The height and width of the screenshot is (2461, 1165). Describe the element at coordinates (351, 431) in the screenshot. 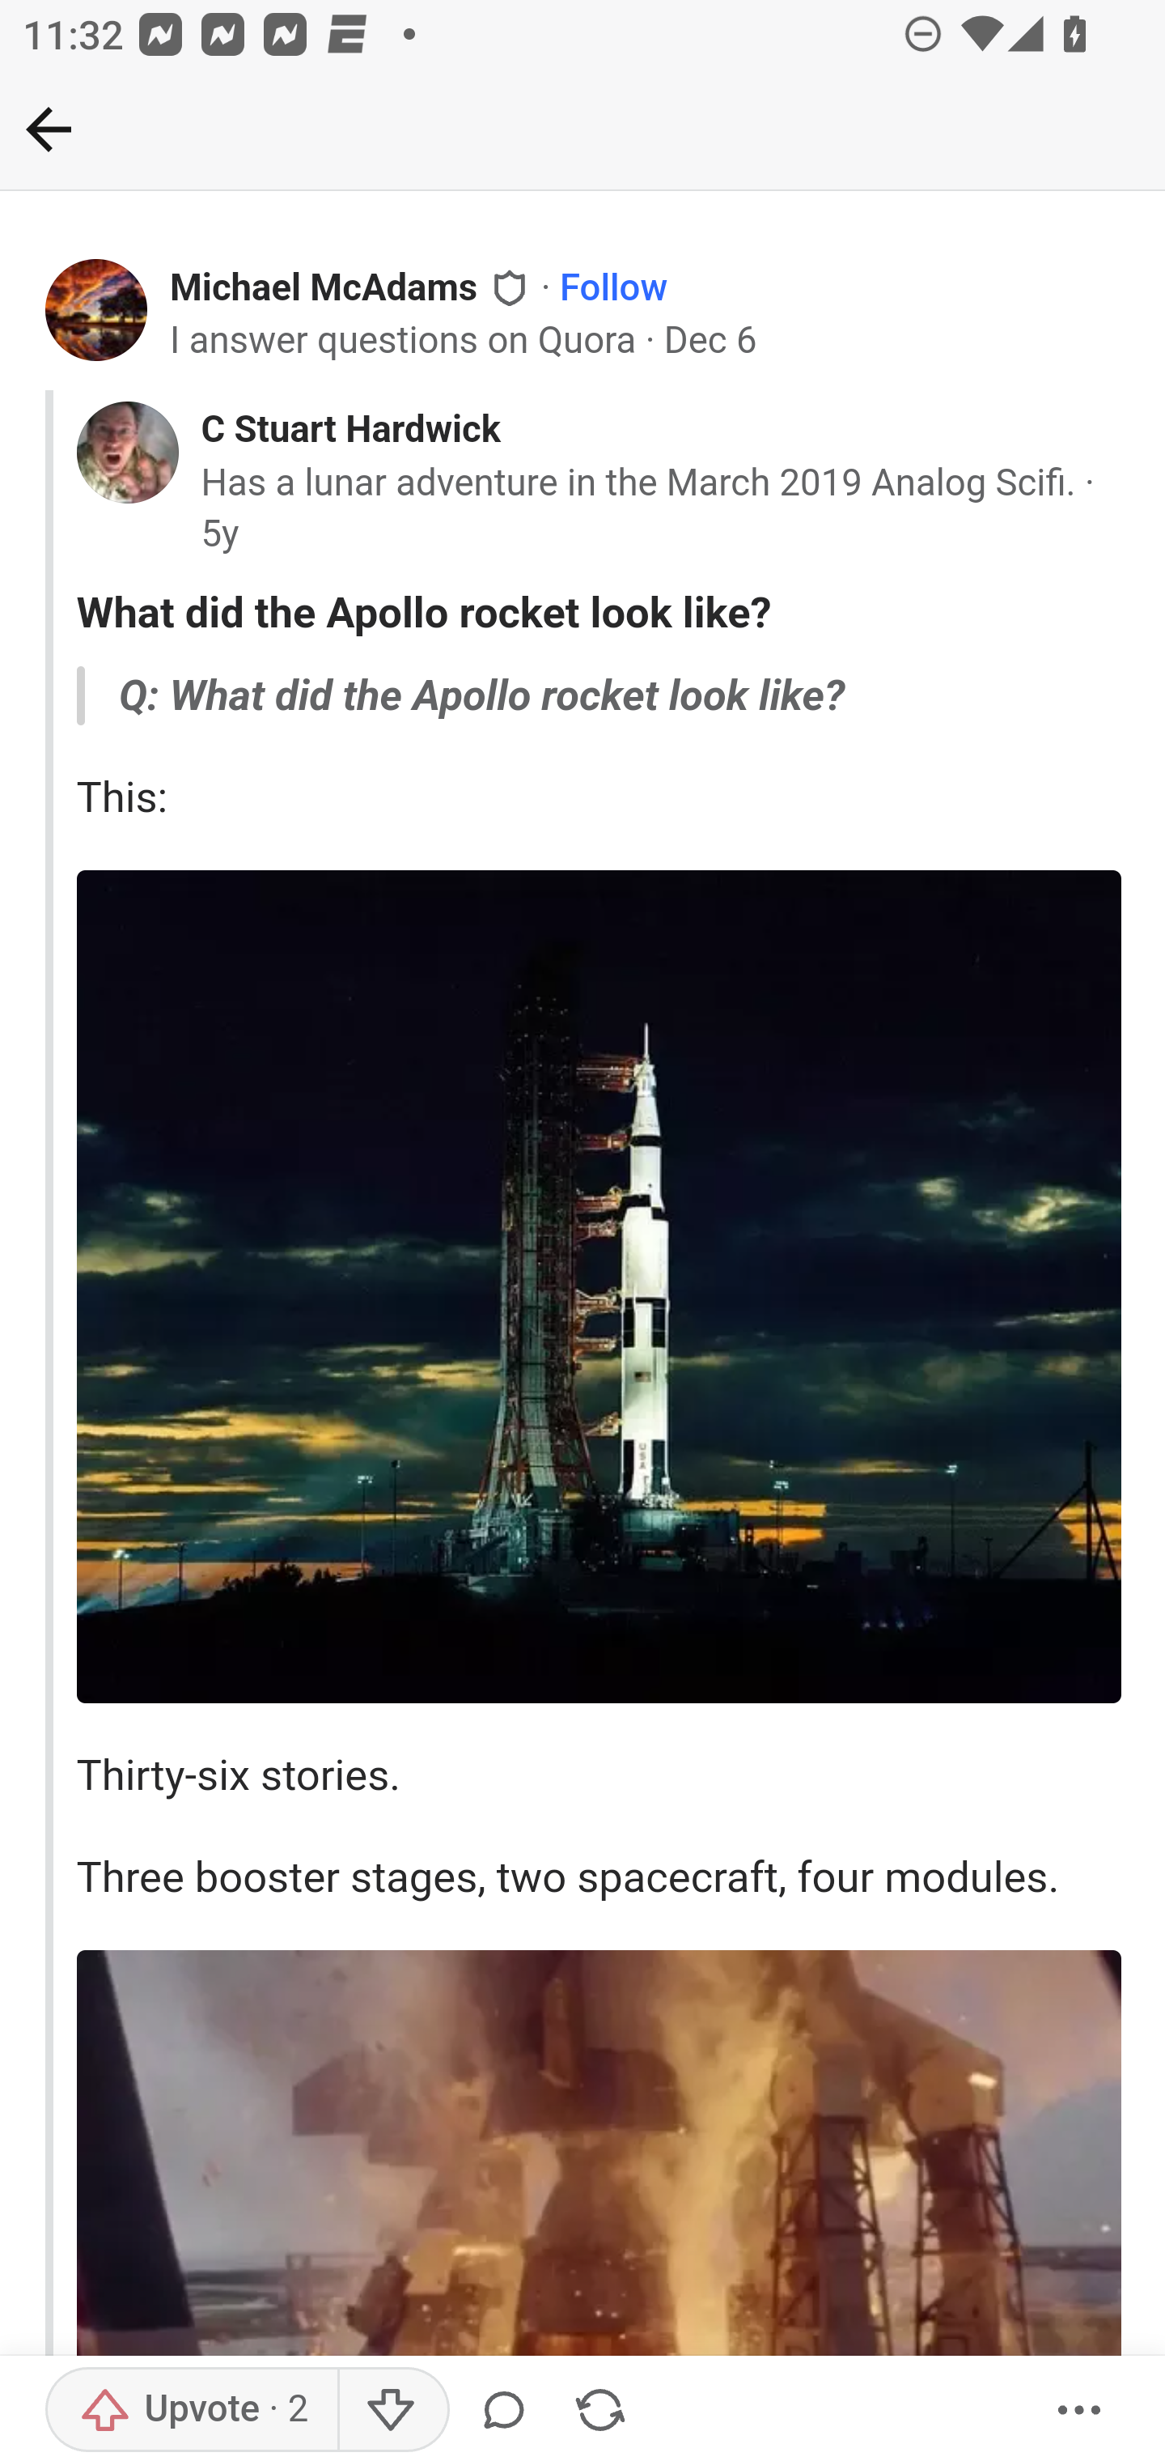

I see `C Stuart Hardwick` at that location.